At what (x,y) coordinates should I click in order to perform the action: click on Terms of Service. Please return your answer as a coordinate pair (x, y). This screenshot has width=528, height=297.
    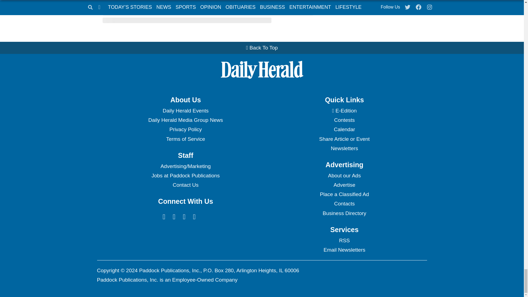
    Looking at the image, I should click on (185, 139).